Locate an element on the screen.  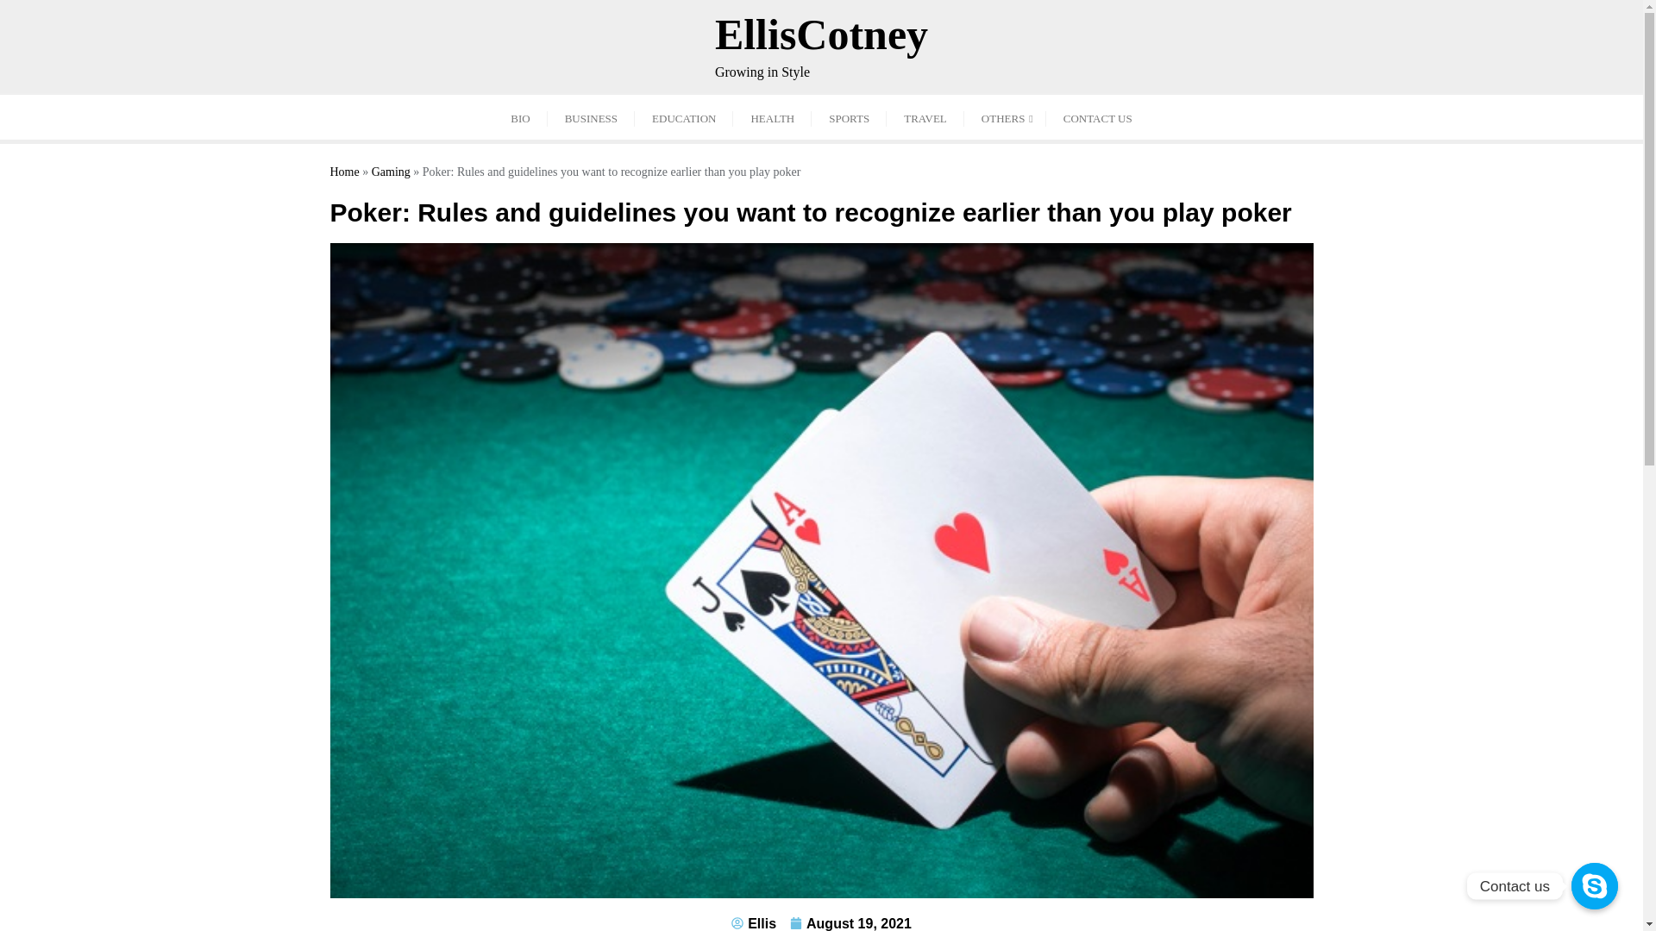
HEALTH is located at coordinates (591, 117).